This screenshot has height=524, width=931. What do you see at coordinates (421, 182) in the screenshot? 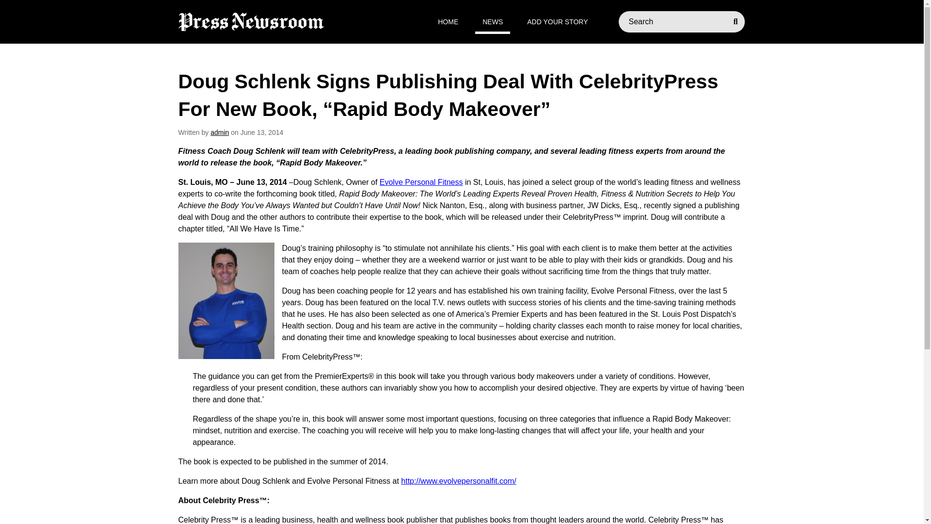
I see `Evolve Personal Fitness` at bounding box center [421, 182].